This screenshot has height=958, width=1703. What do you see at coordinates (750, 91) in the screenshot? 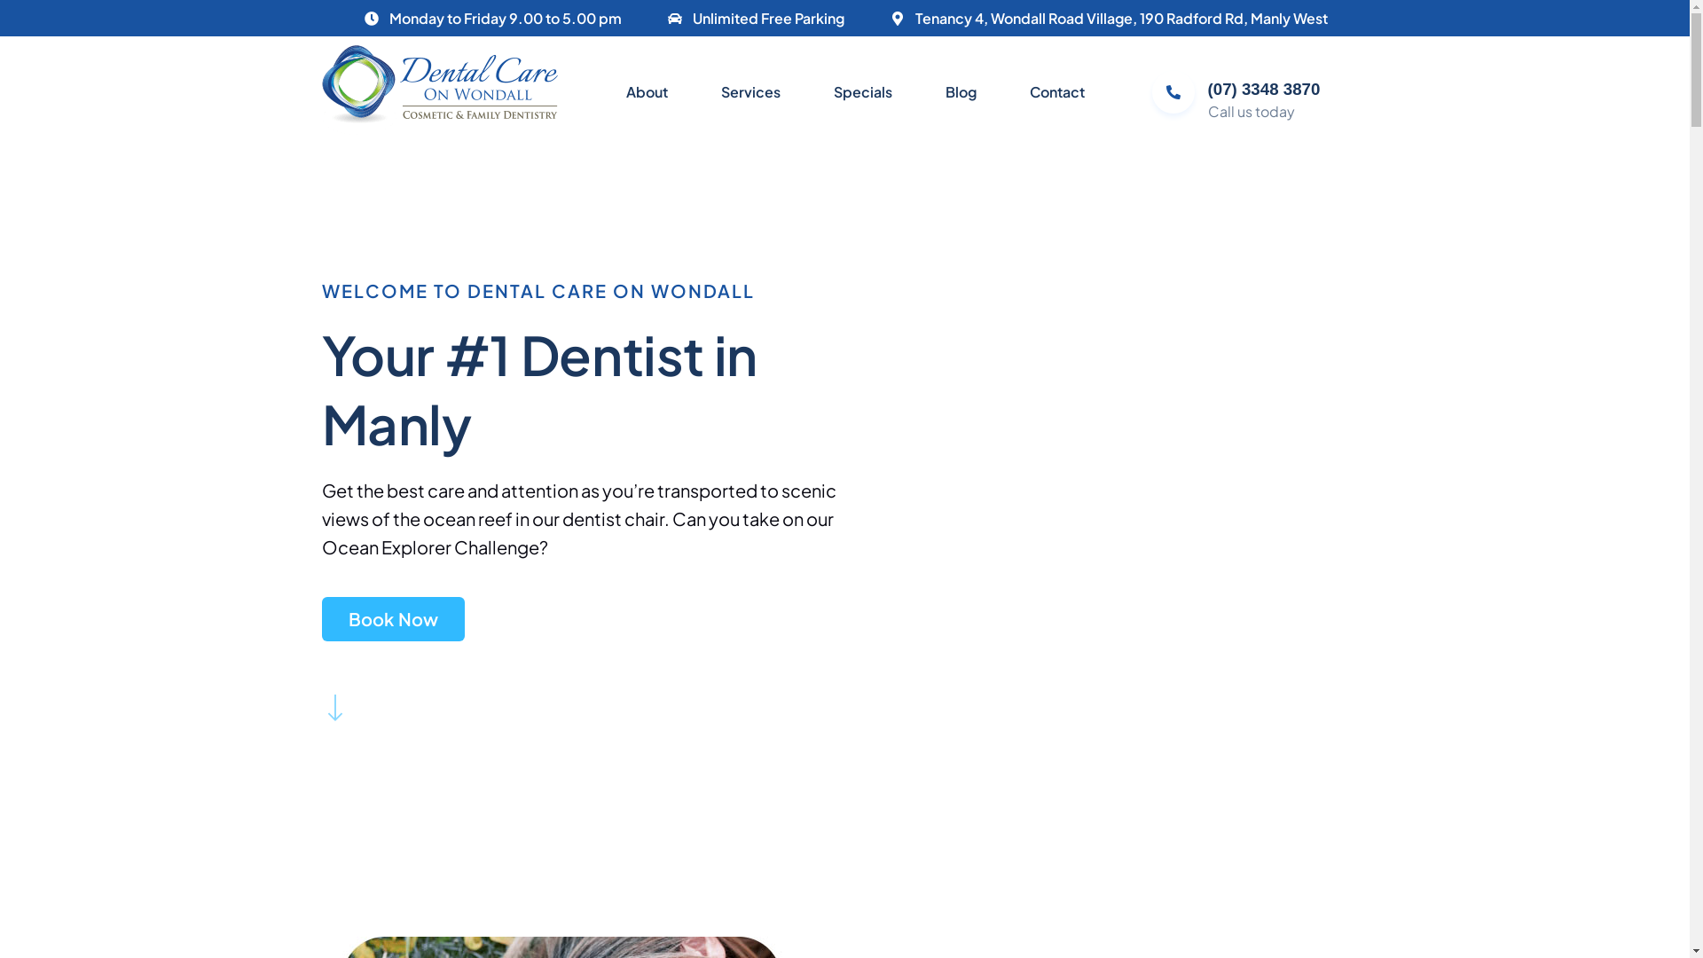
I see `Services` at bounding box center [750, 91].